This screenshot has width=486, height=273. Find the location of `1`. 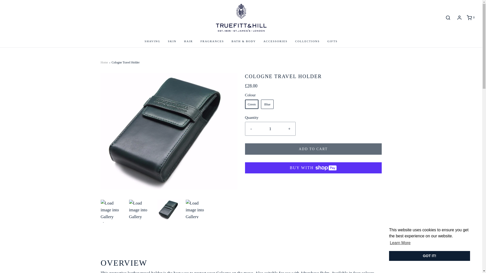

1 is located at coordinates (270, 128).